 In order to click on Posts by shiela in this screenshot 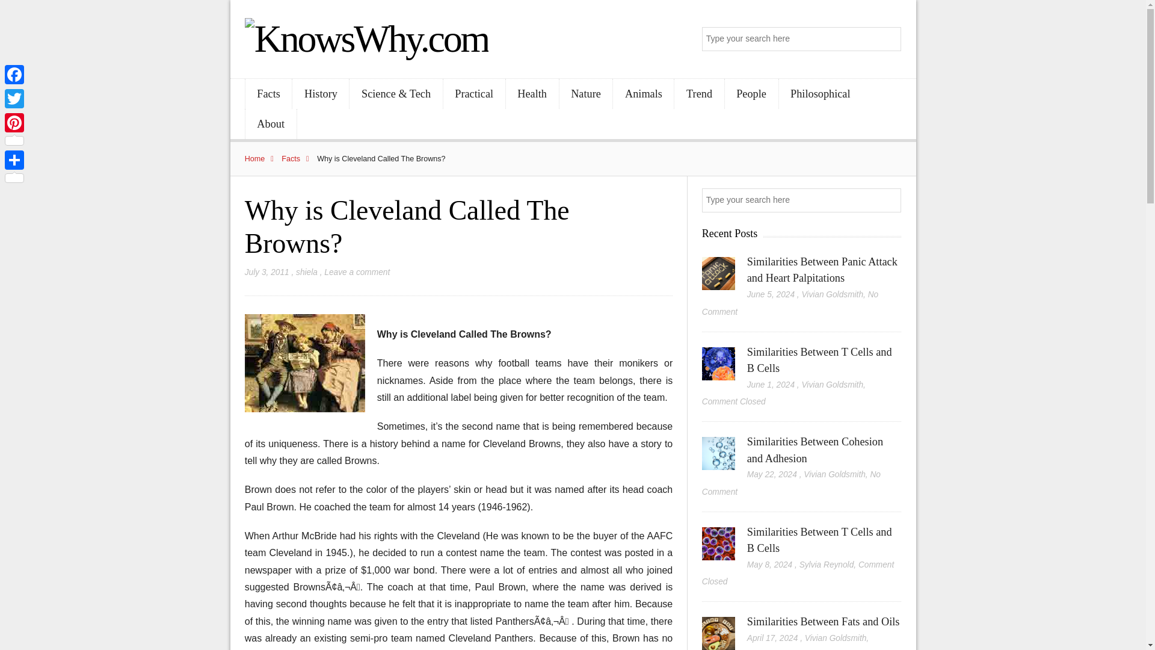, I will do `click(307, 272)`.